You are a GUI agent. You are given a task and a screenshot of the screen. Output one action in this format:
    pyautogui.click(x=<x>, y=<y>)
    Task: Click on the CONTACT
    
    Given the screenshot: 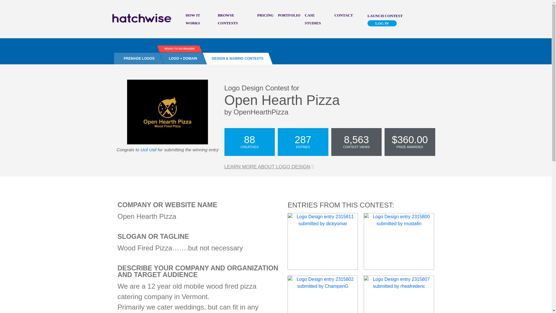 What is the action you would take?
    pyautogui.click(x=344, y=15)
    